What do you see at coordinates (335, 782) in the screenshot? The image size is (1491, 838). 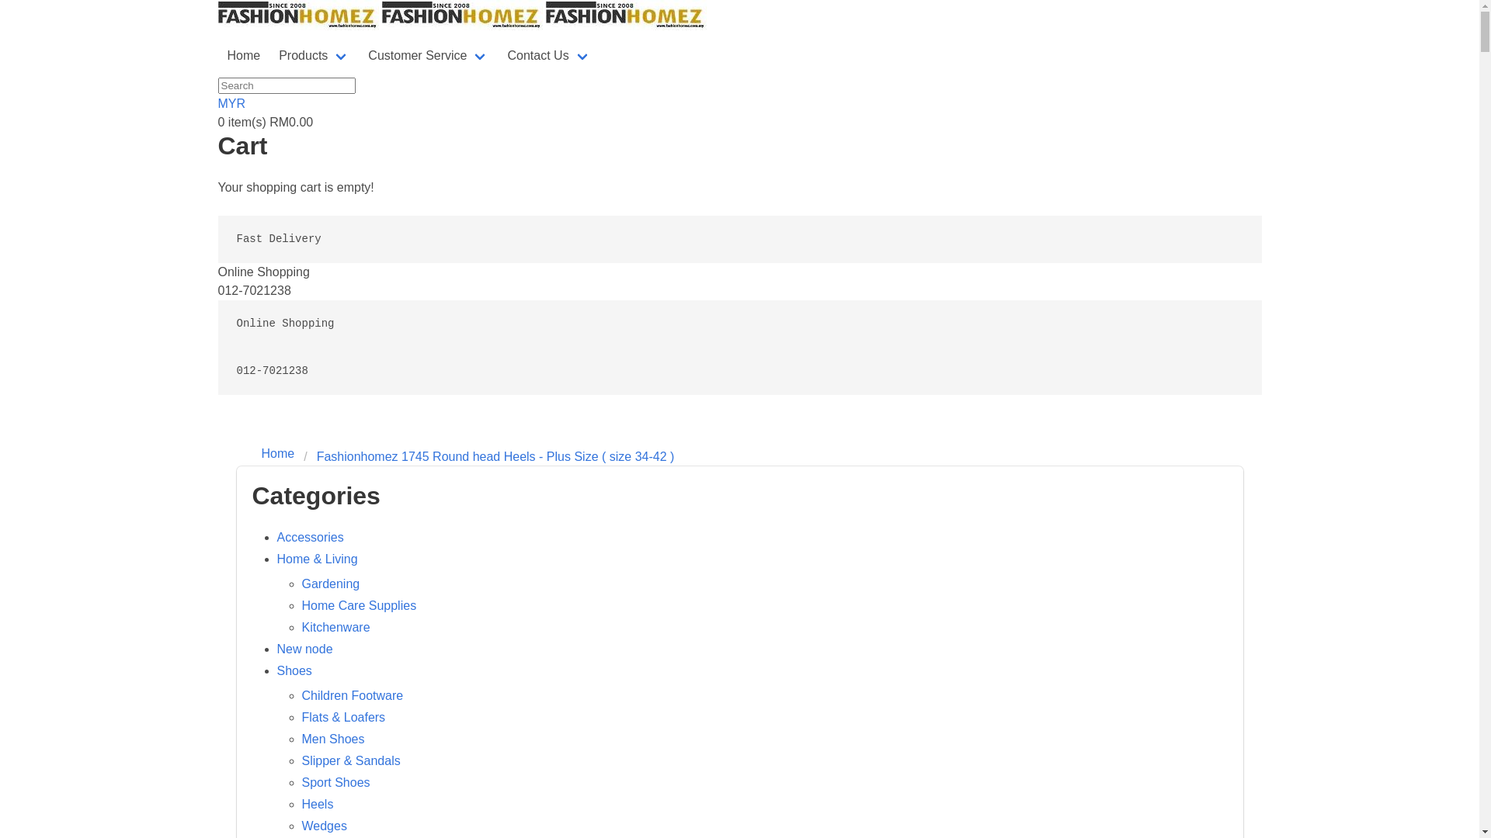 I see `Sport Shoes` at bounding box center [335, 782].